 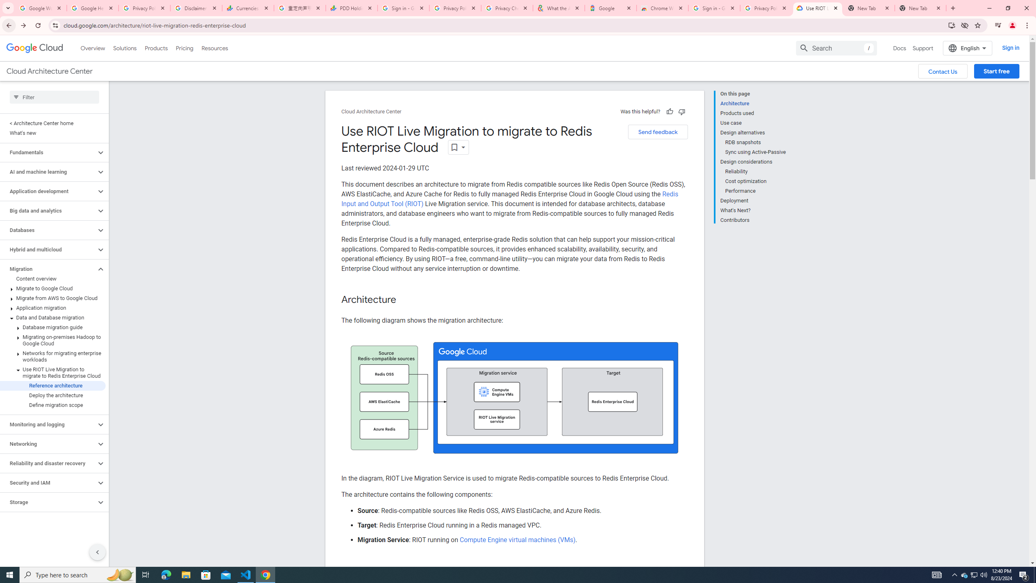 I want to click on Install Google Cloud, so click(x=951, y=25).